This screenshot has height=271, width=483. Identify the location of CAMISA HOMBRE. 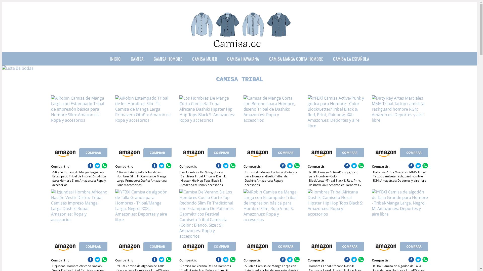
(168, 59).